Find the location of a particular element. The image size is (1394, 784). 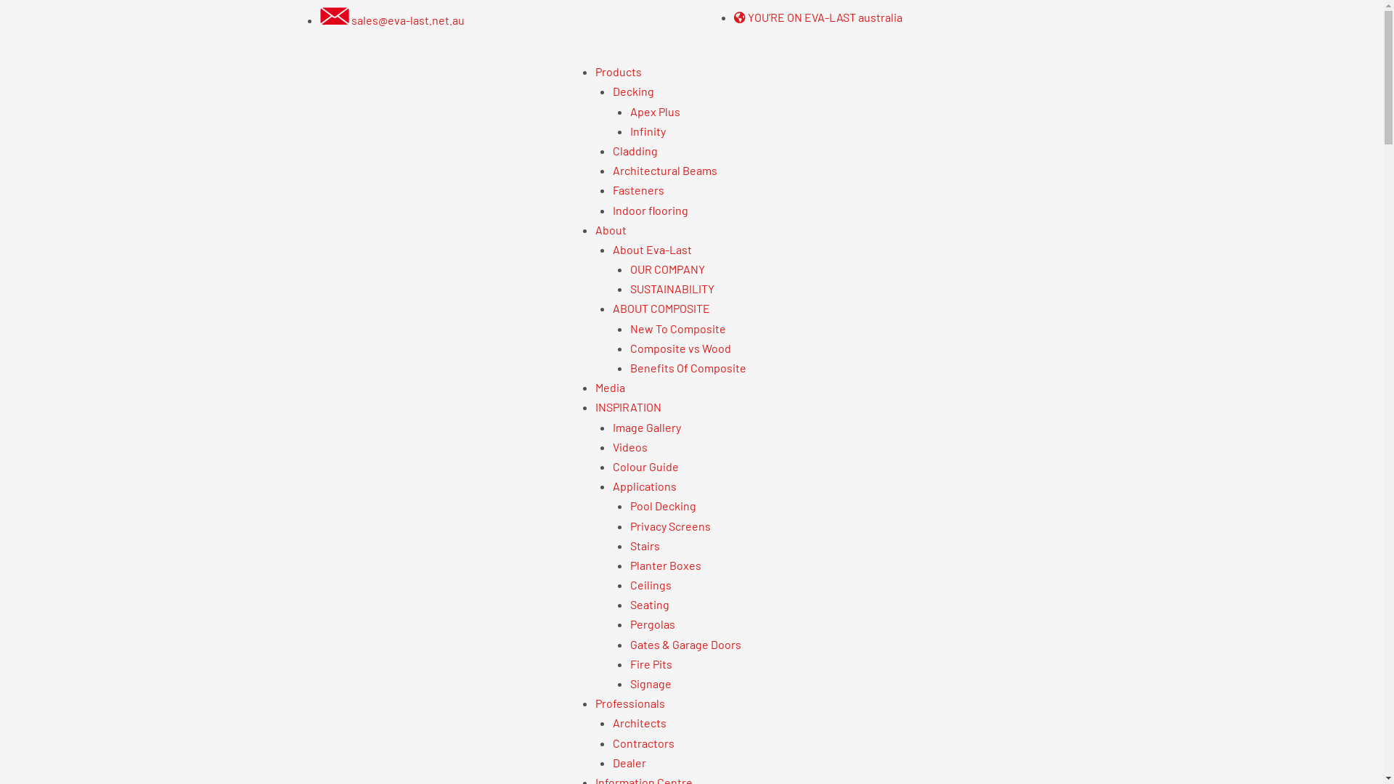

Products is located at coordinates (619, 71).